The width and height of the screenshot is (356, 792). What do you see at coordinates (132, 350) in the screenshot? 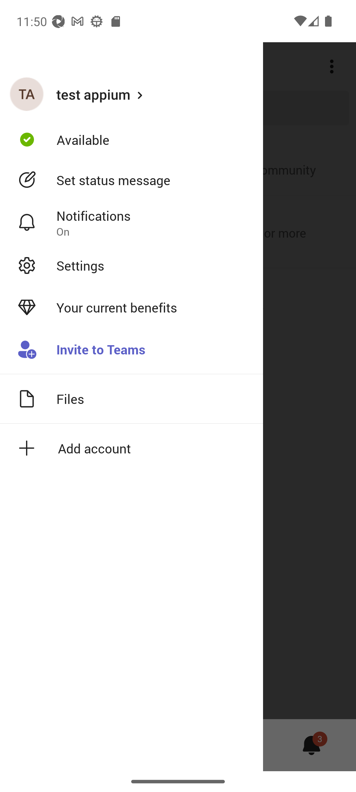
I see `Invite to Teams Invite someone to your Teams org` at bounding box center [132, 350].